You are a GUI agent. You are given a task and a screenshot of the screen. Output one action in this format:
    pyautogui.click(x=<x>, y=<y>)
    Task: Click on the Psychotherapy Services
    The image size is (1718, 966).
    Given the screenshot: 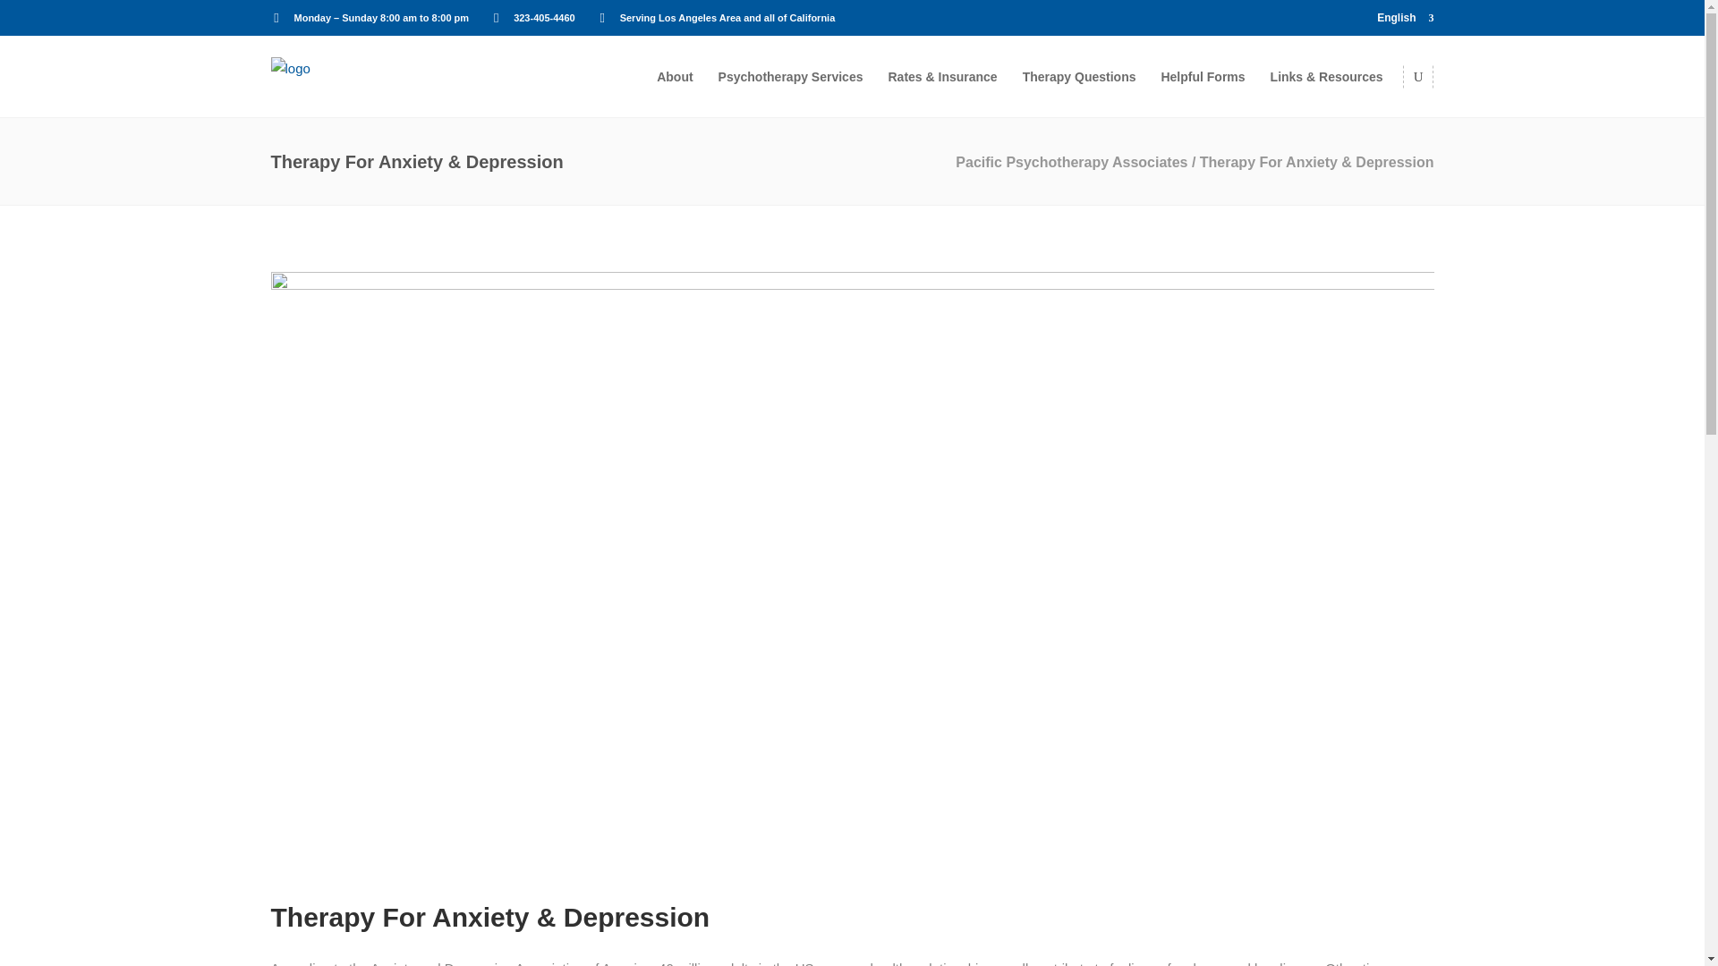 What is the action you would take?
    pyautogui.click(x=791, y=75)
    